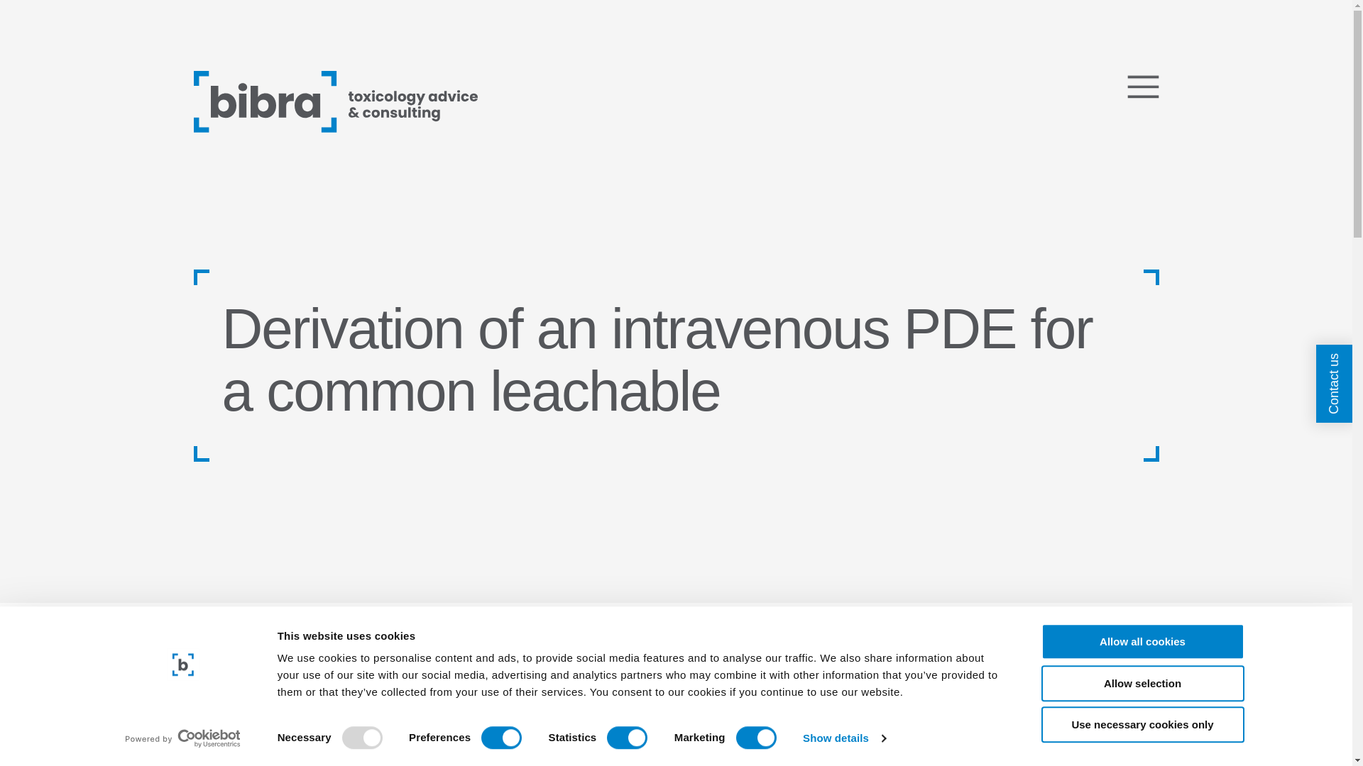 This screenshot has height=766, width=1363. Describe the element at coordinates (1142, 641) in the screenshot. I see `Allow all cookies` at that location.